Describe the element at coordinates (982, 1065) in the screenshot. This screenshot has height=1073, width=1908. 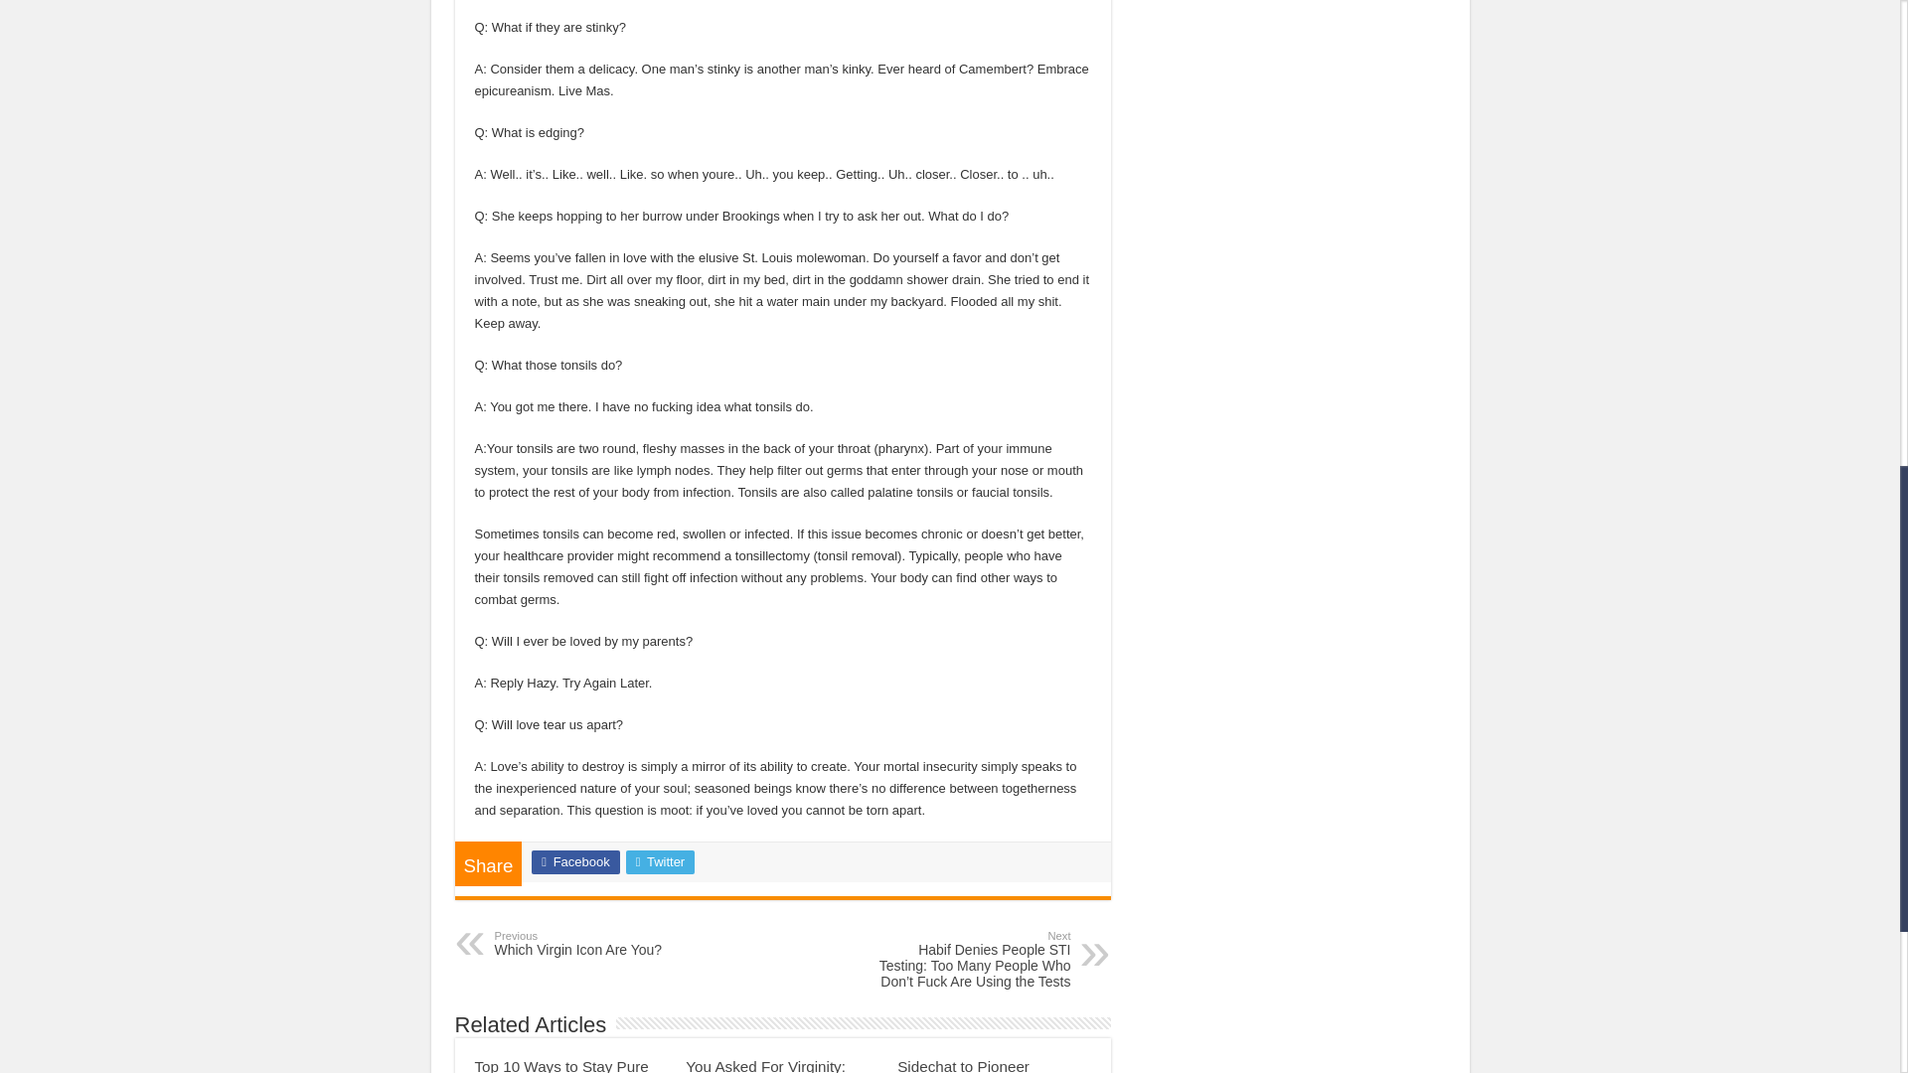
I see `Sidechat to Pioneer Celibacy Awareness Club` at that location.